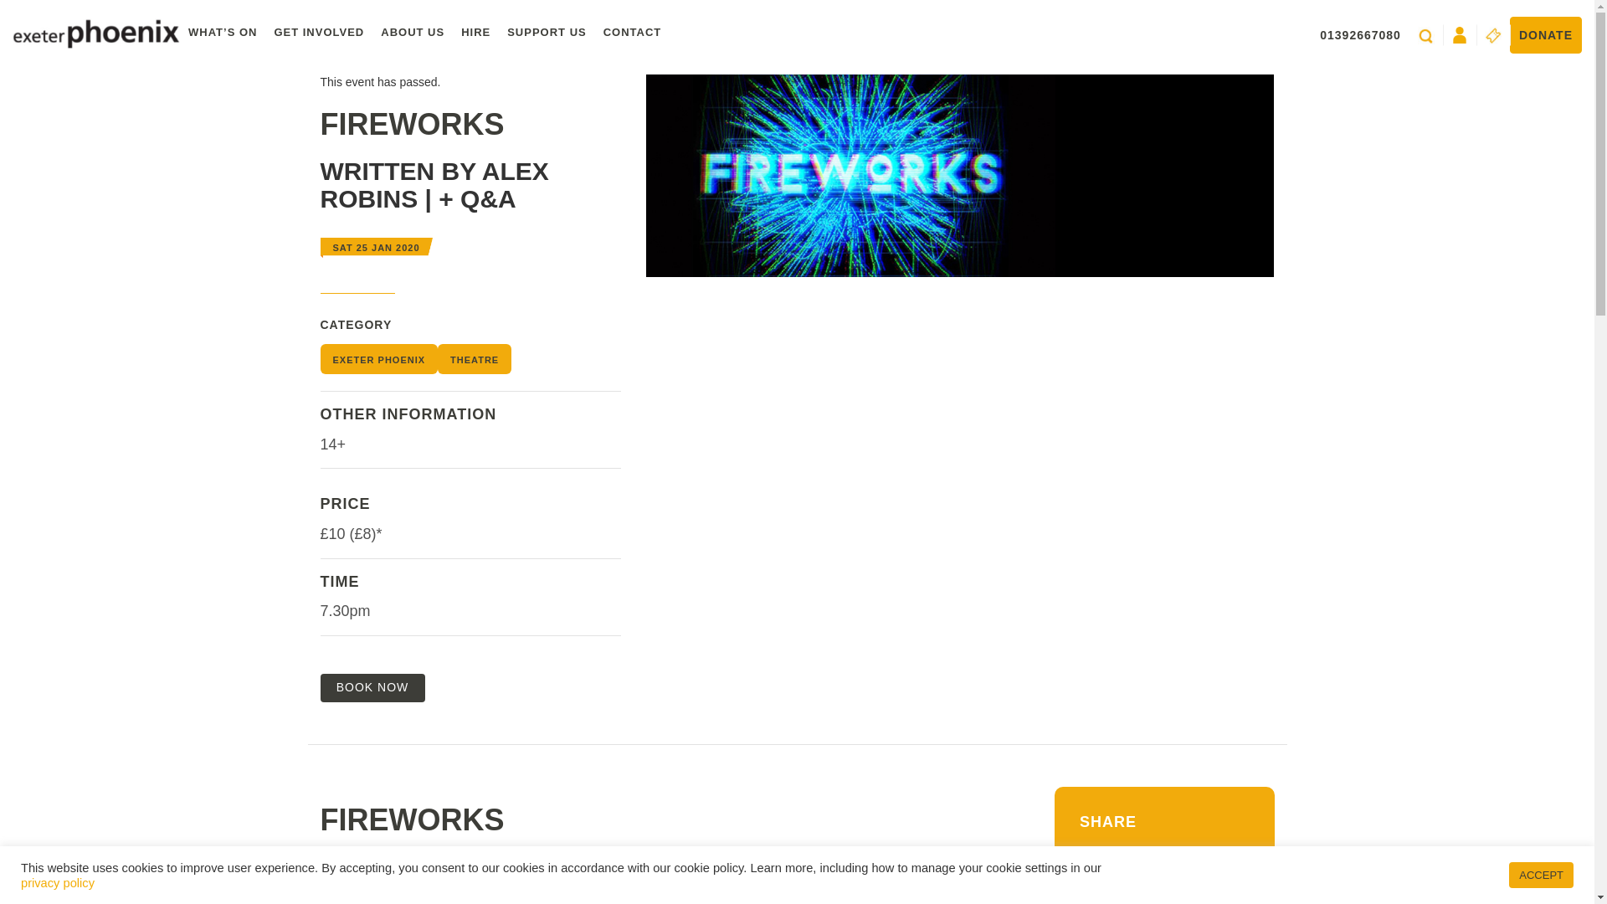 Image resolution: width=1607 pixels, height=904 pixels. What do you see at coordinates (318, 33) in the screenshot?
I see `GET INVOLVED` at bounding box center [318, 33].